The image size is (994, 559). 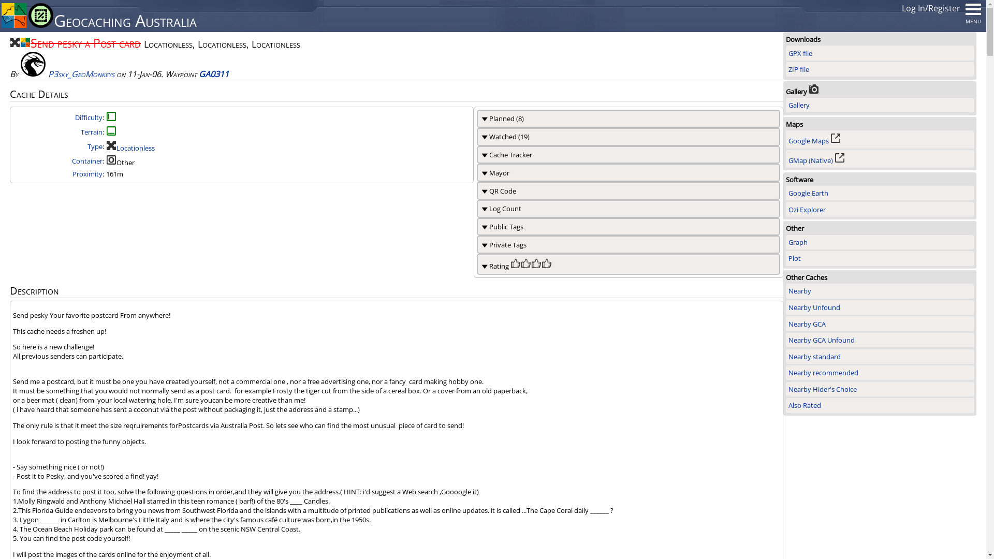 I want to click on Geocaching Australia, so click(x=14, y=25).